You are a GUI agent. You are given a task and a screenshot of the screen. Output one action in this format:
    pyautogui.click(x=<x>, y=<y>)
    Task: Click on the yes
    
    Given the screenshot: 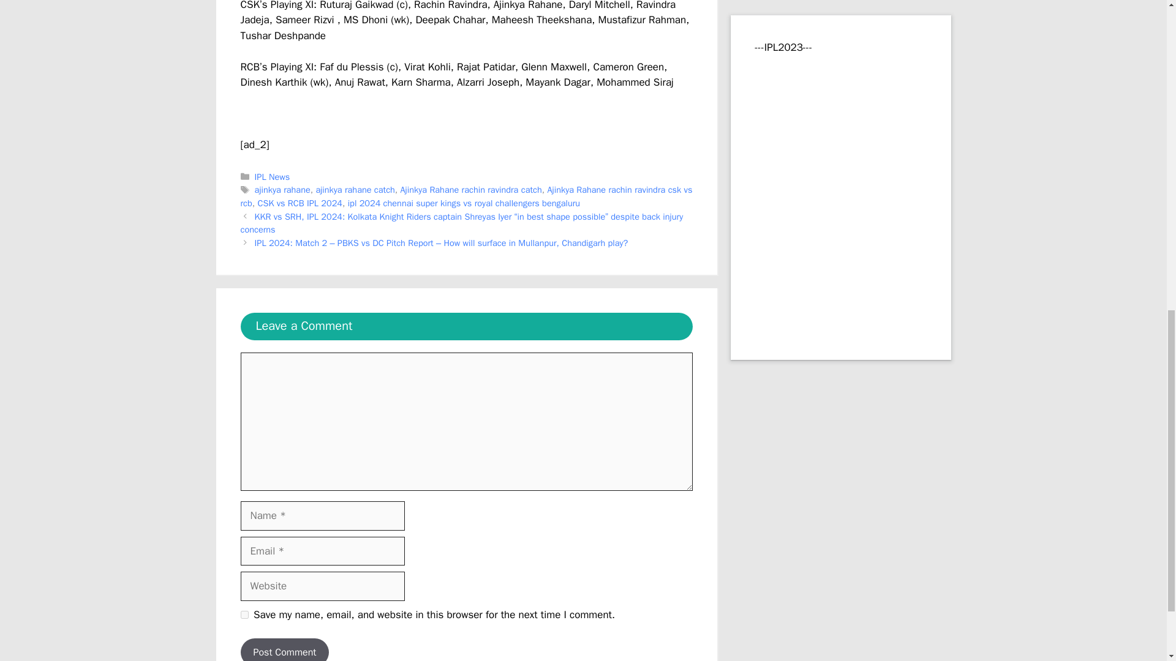 What is the action you would take?
    pyautogui.click(x=244, y=614)
    